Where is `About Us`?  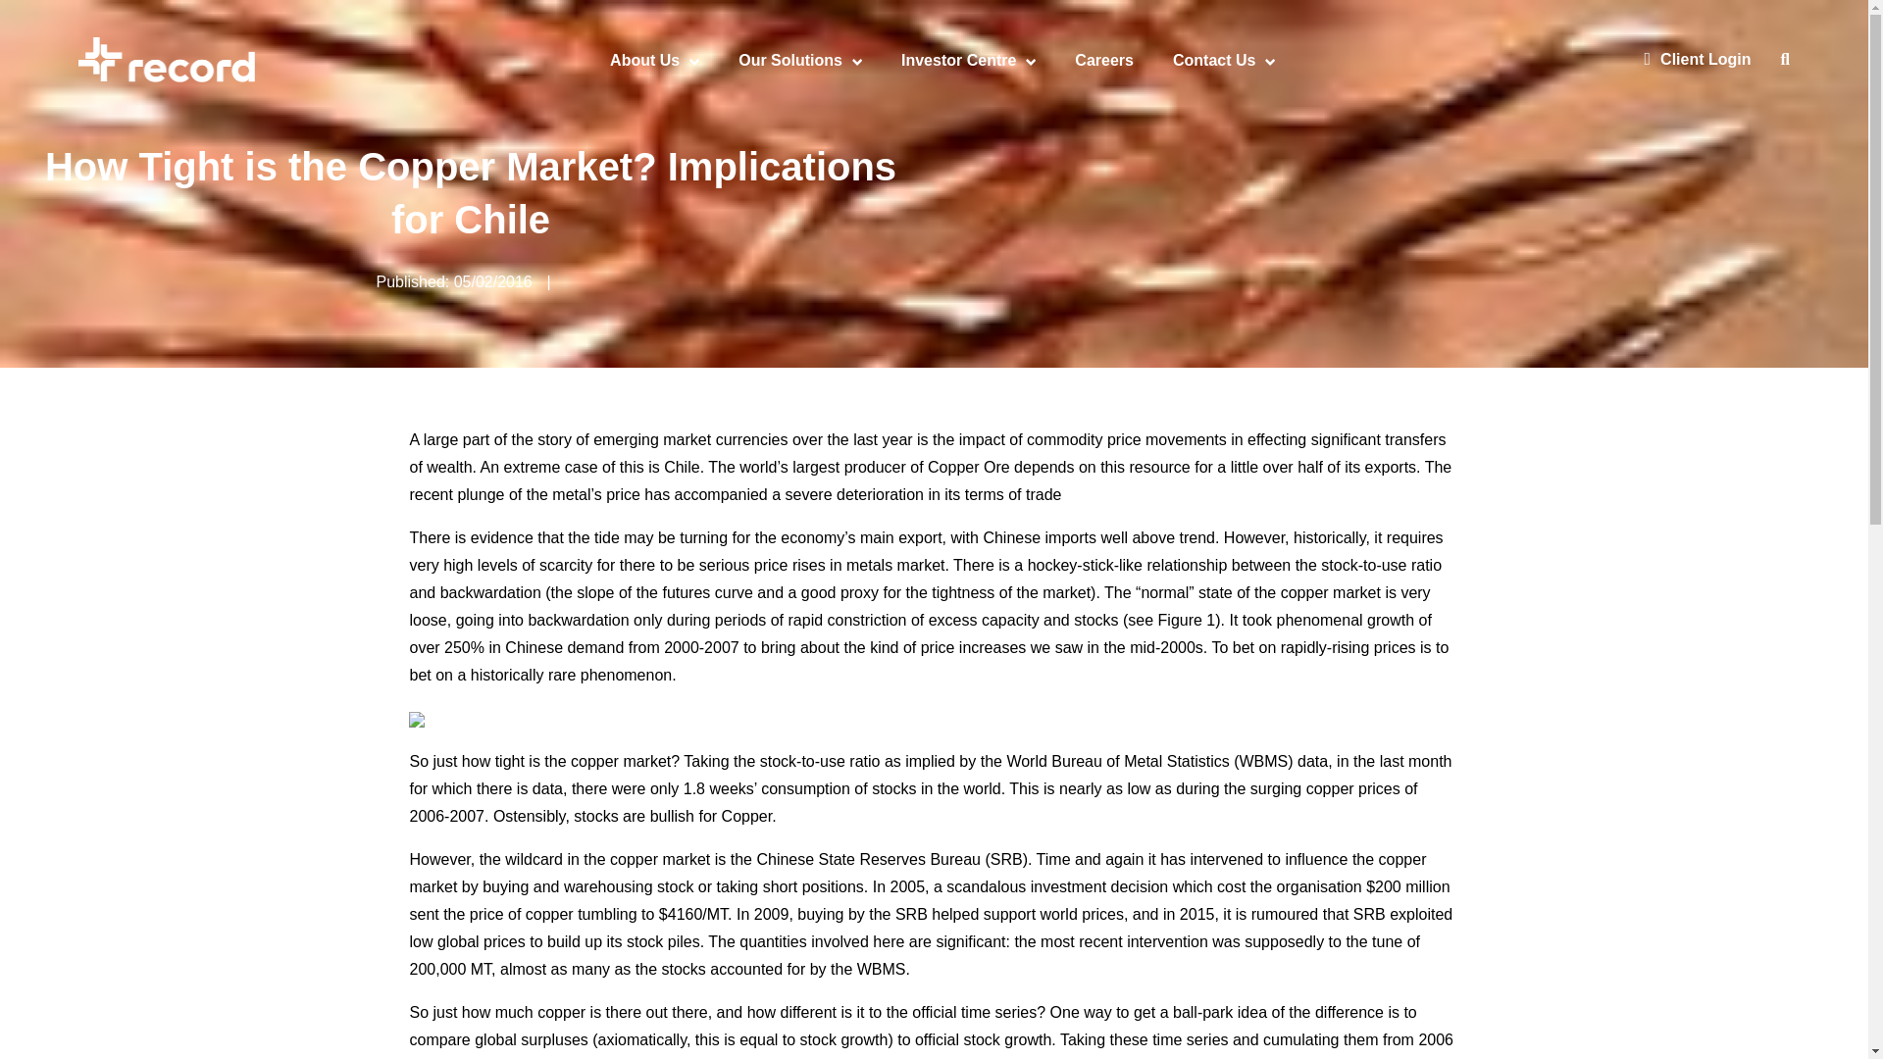
About Us is located at coordinates (645, 60).